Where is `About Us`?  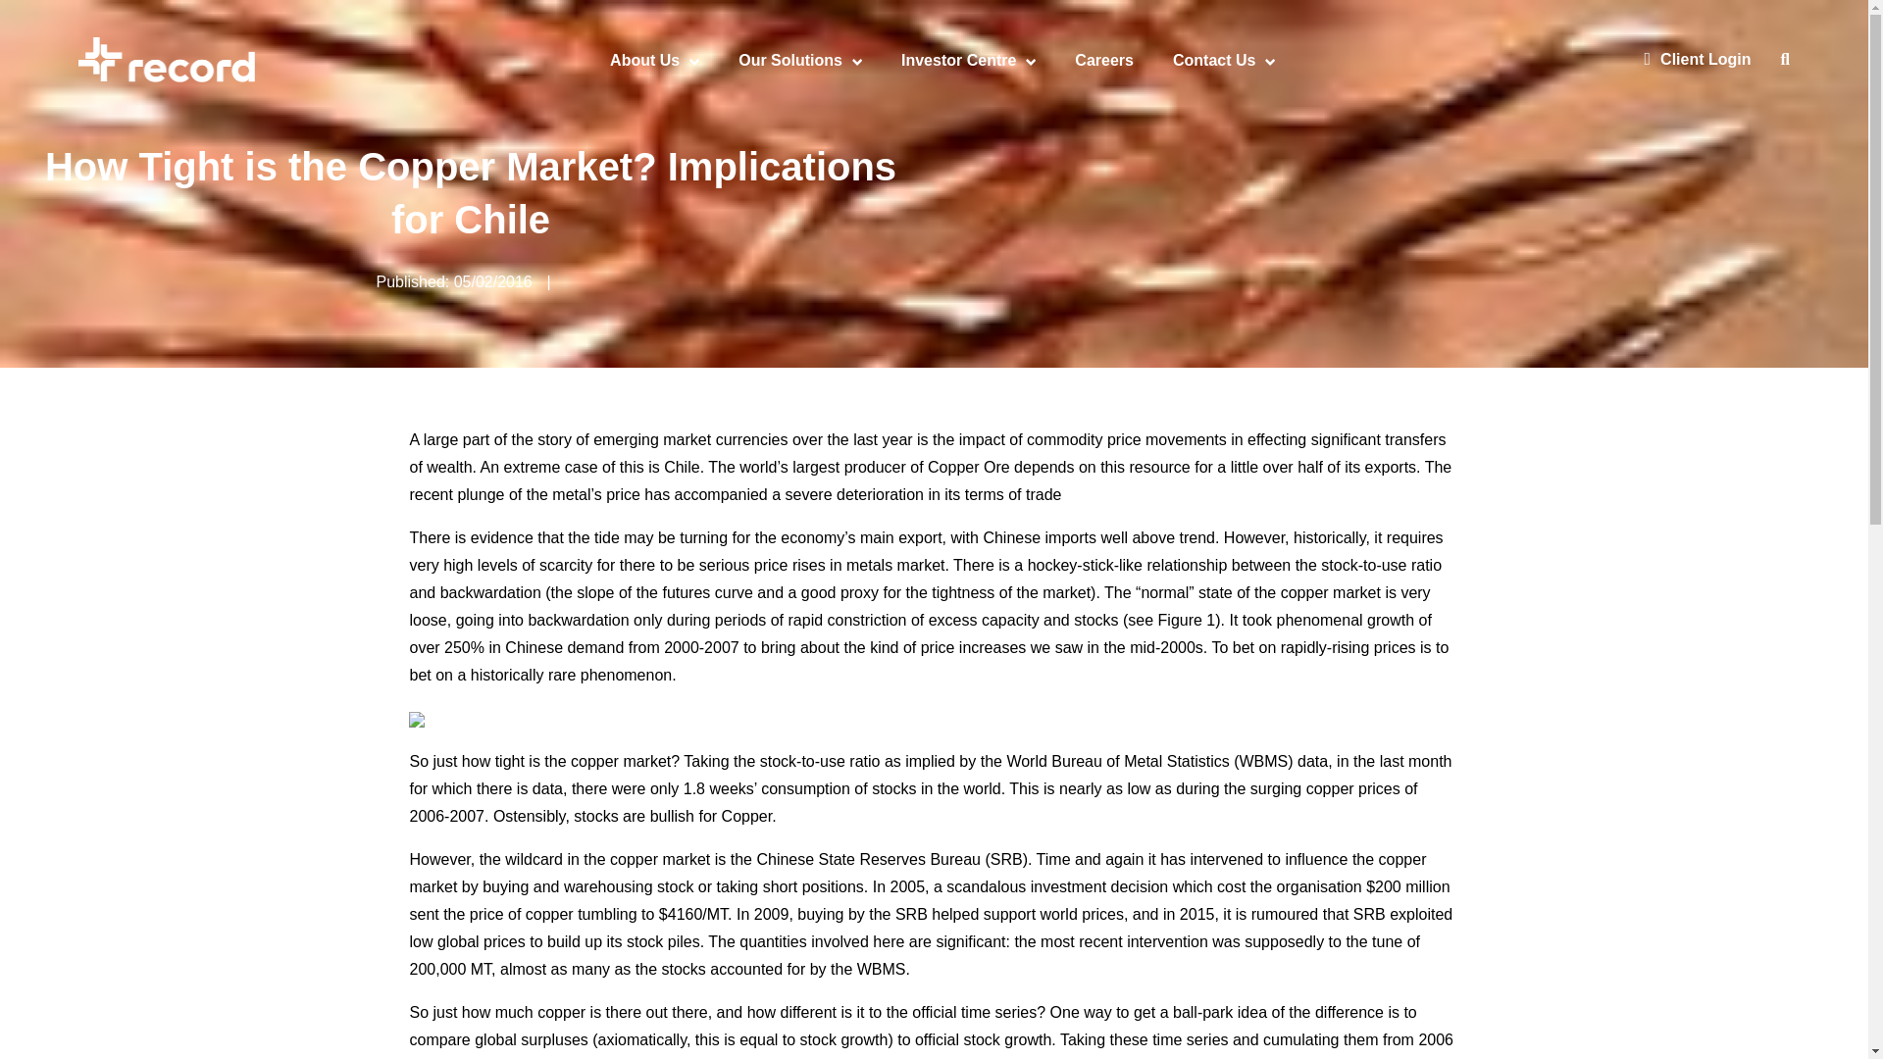
About Us is located at coordinates (645, 60).